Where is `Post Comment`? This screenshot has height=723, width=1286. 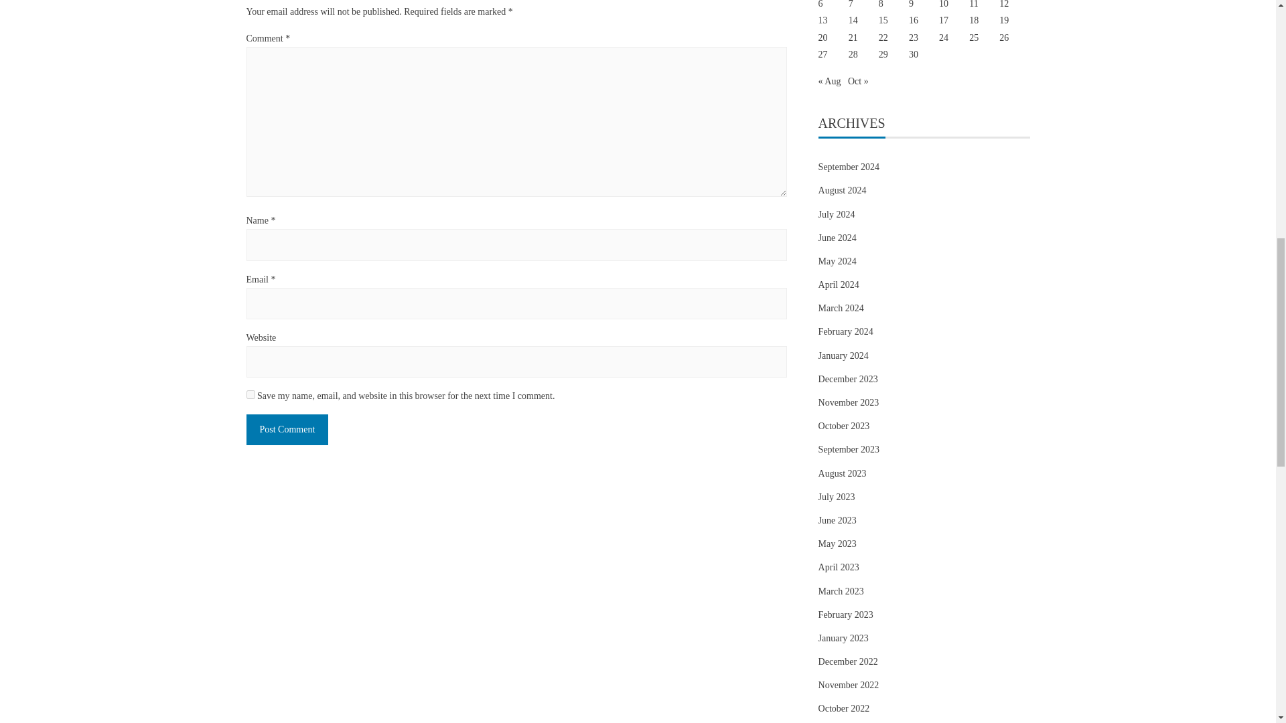 Post Comment is located at coordinates (288, 429).